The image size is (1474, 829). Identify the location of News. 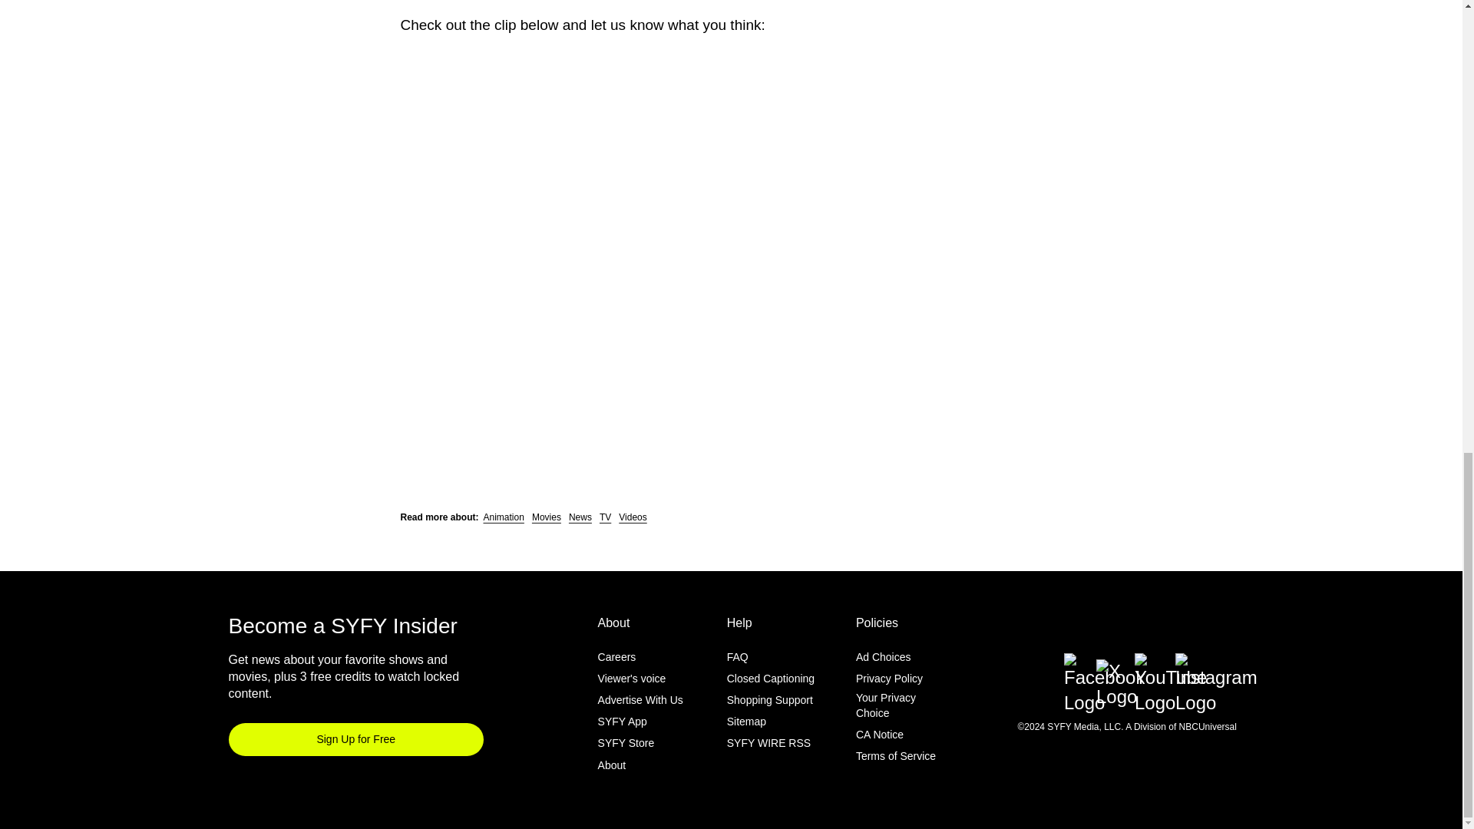
(580, 517).